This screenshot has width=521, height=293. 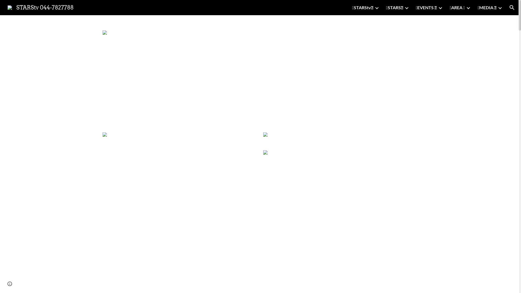 I want to click on Expand/Collapse, so click(x=468, y=8).